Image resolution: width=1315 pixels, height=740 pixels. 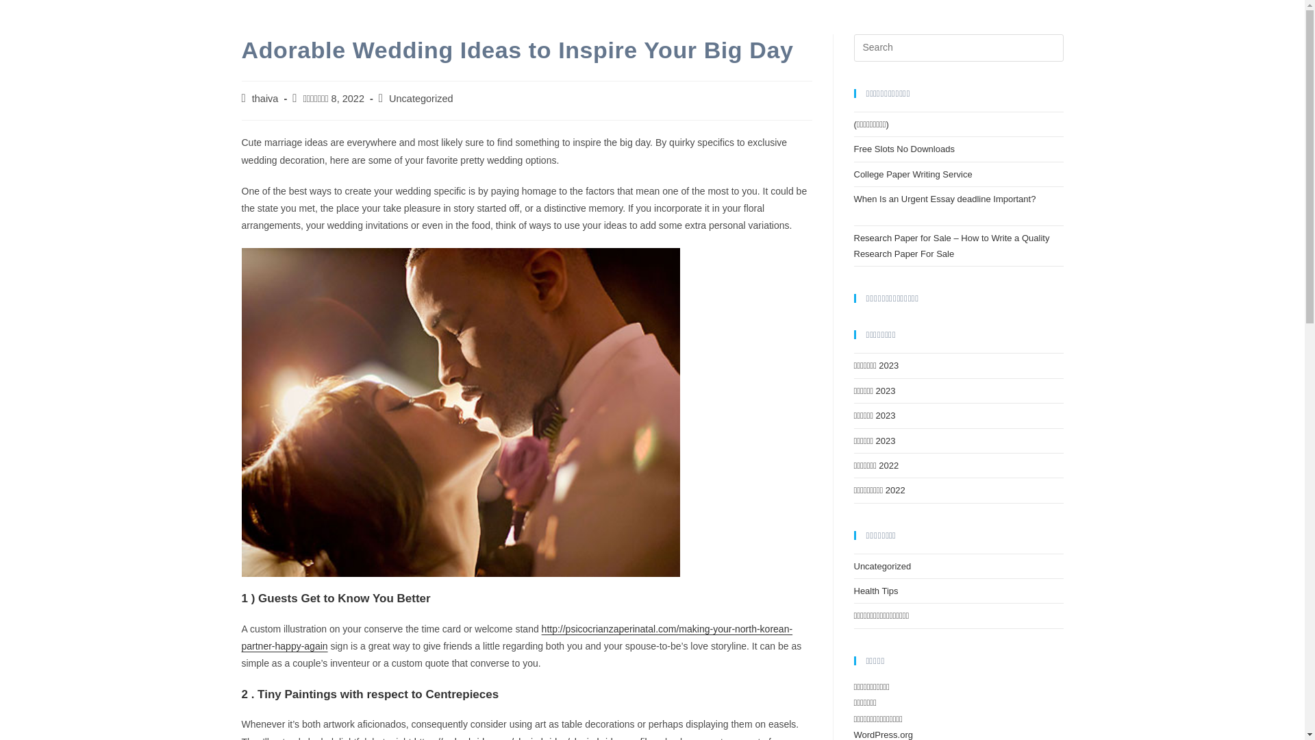 I want to click on thaiva, so click(x=266, y=99).